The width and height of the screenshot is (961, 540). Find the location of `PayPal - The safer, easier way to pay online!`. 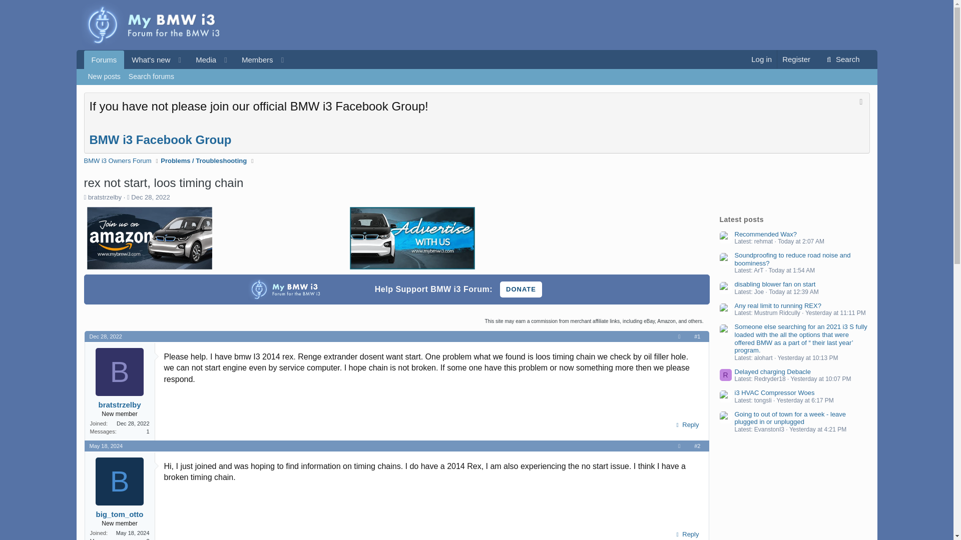

PayPal - The safer, easier way to pay online! is located at coordinates (105, 336).